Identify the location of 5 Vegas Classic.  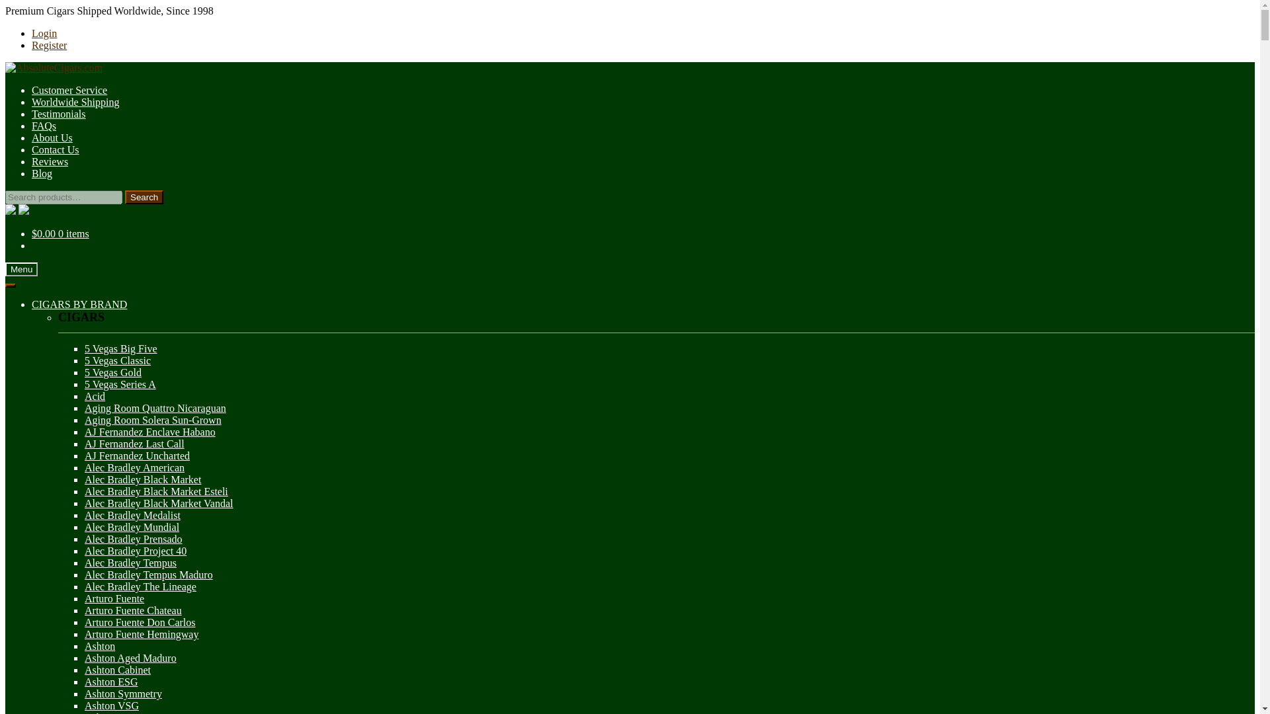
(118, 360).